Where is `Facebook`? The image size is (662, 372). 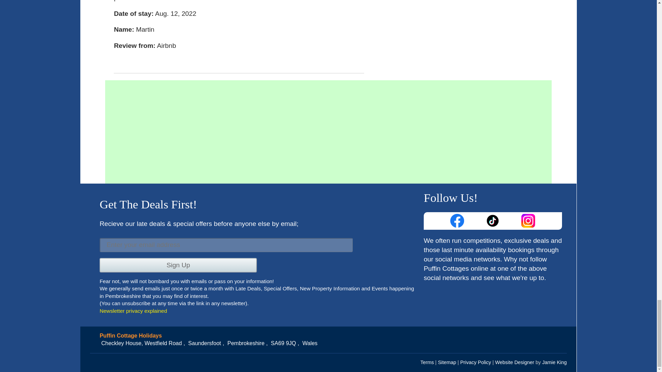
Facebook is located at coordinates (458, 220).